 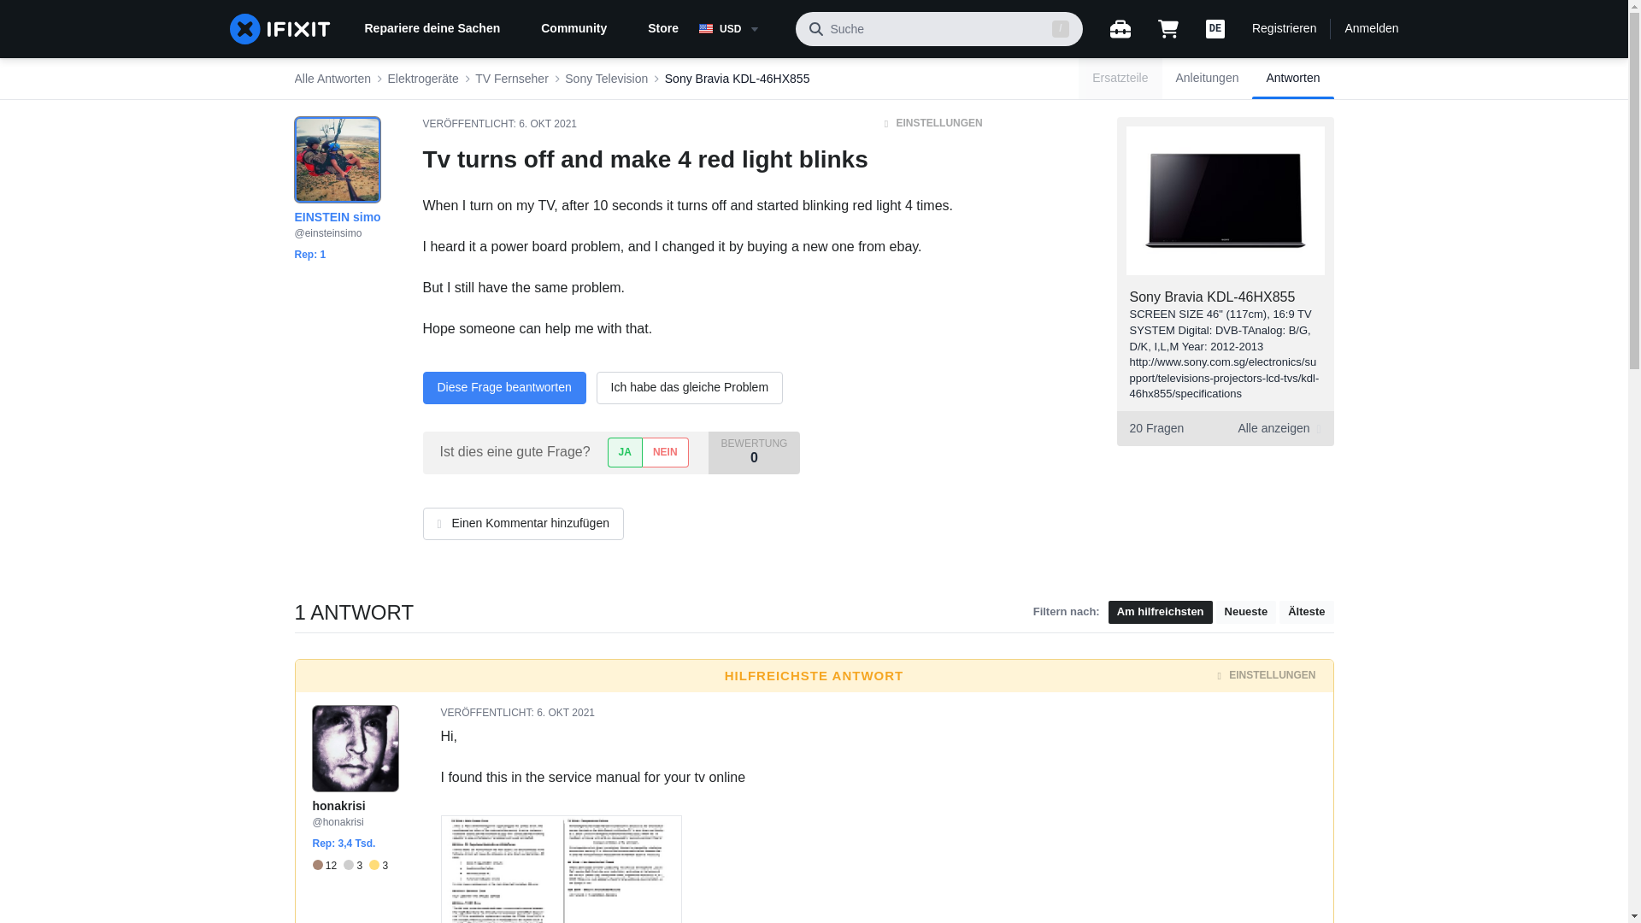 What do you see at coordinates (1207, 79) in the screenshot?
I see `Anleitungen` at bounding box center [1207, 79].